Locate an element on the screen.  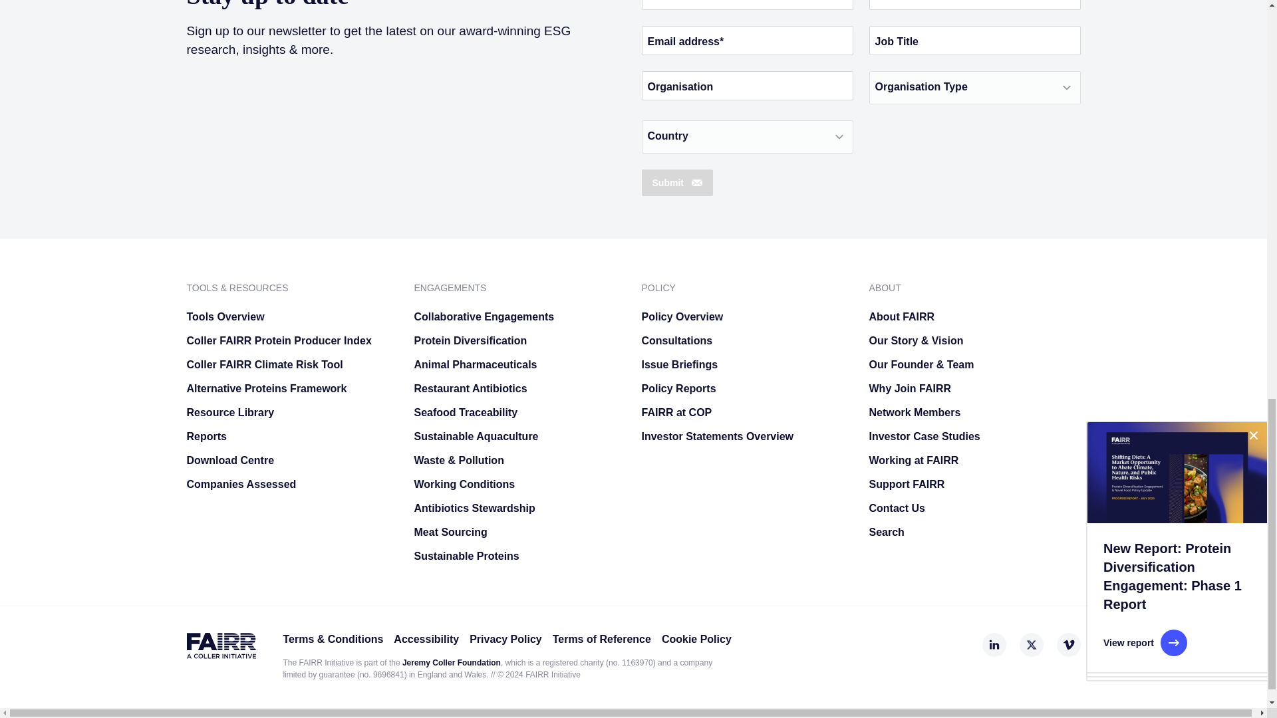
Restaurant Antibiotics is located at coordinates (519, 388).